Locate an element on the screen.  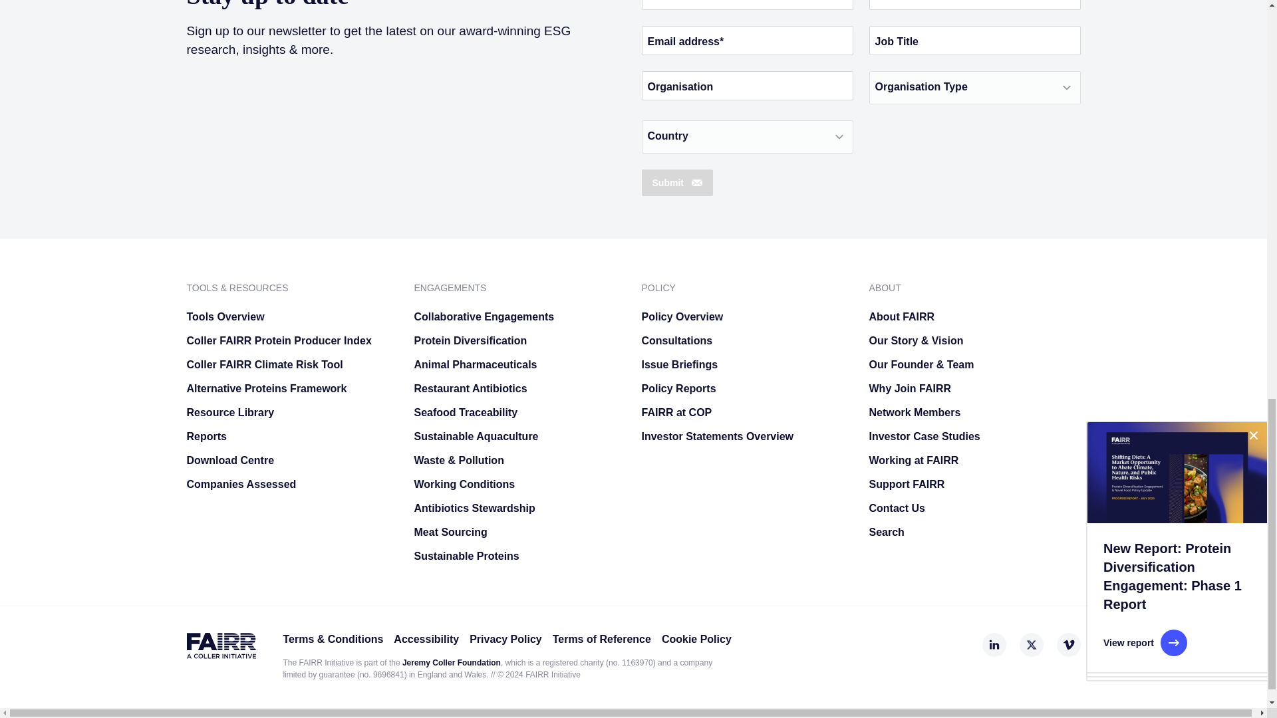
Restaurant Antibiotics is located at coordinates (519, 388).